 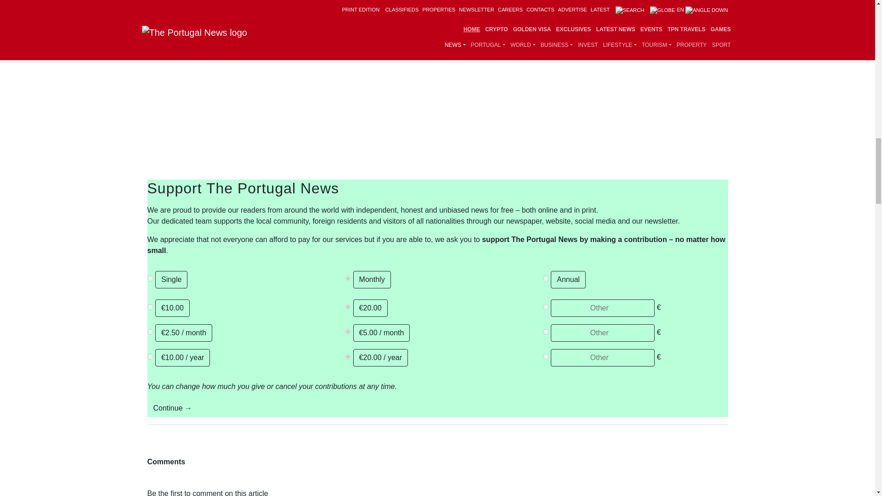 What do you see at coordinates (348, 307) in the screenshot?
I see `20` at bounding box center [348, 307].